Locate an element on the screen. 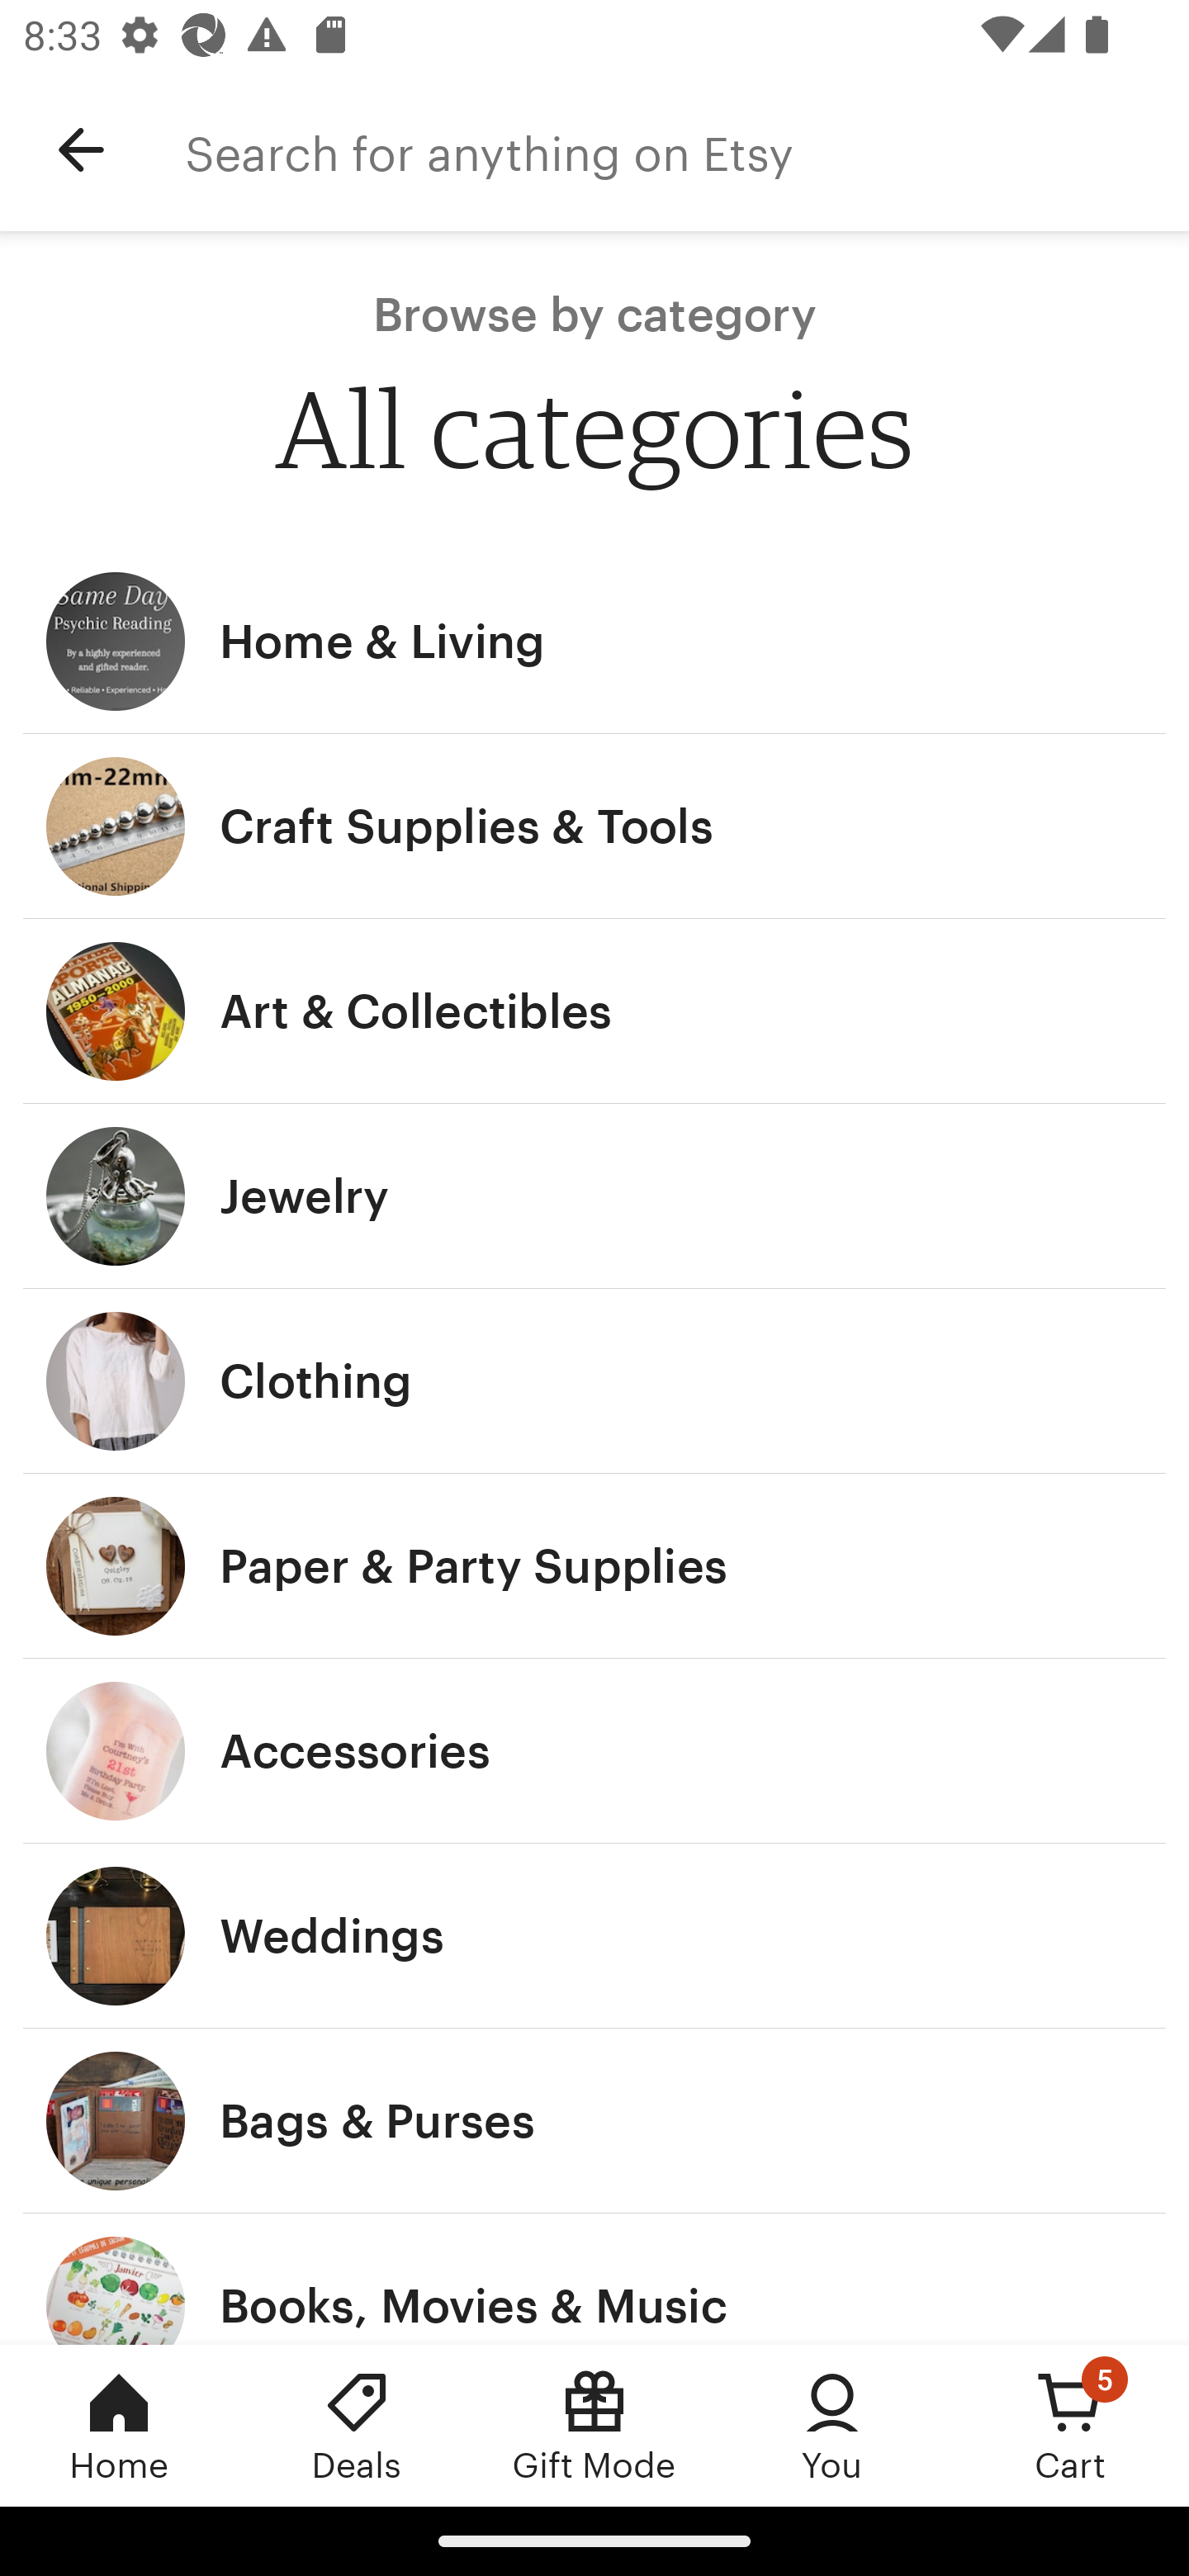 The width and height of the screenshot is (1189, 2576). Craft Supplies & Tools is located at coordinates (594, 826).